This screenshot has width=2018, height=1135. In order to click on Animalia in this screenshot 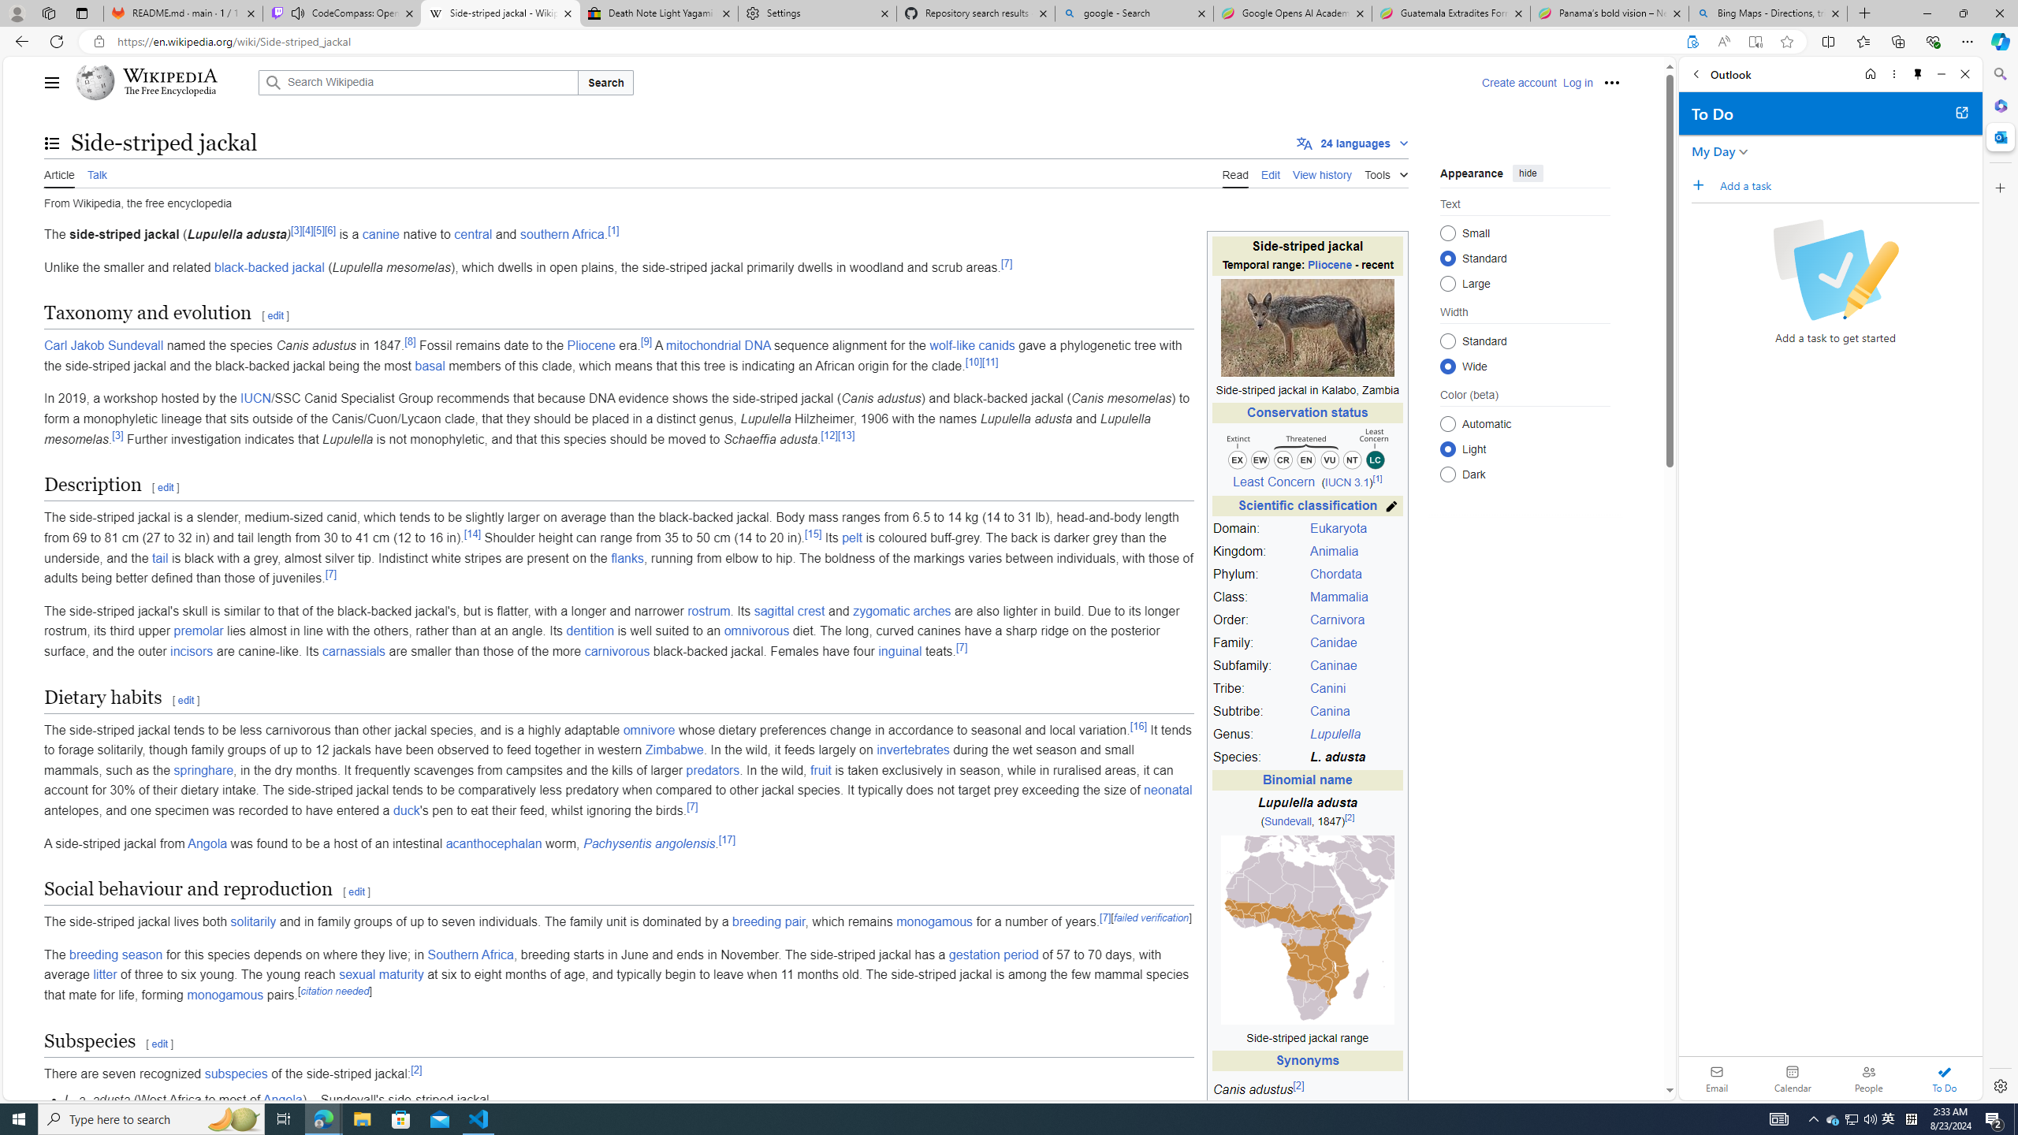, I will do `click(1334, 552)`.